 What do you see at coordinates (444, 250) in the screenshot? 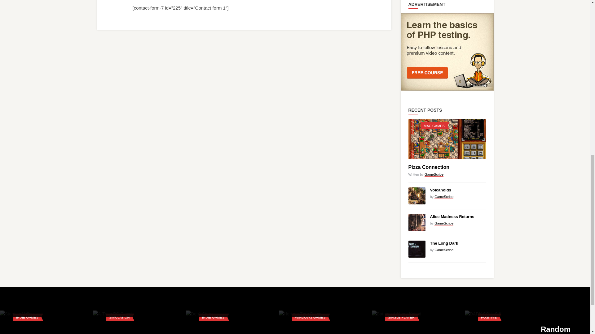
I see `Posts by GameScribe` at bounding box center [444, 250].